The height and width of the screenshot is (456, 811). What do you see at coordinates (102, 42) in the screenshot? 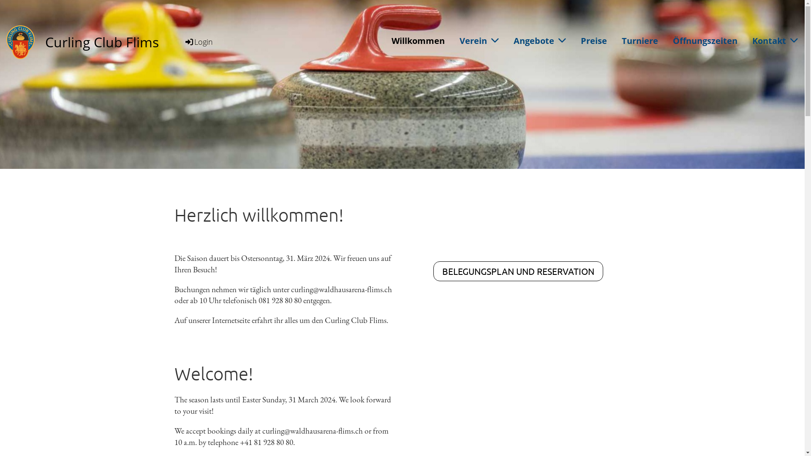
I see `Curling Club Flims` at bounding box center [102, 42].